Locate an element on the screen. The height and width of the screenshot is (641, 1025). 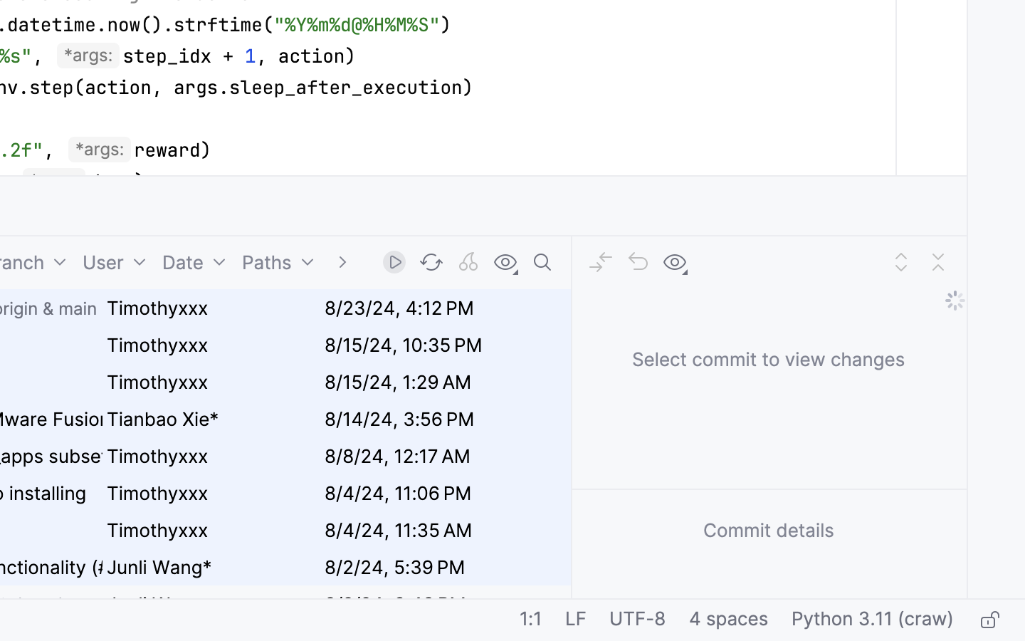
Make file read-only is located at coordinates (988, 620).